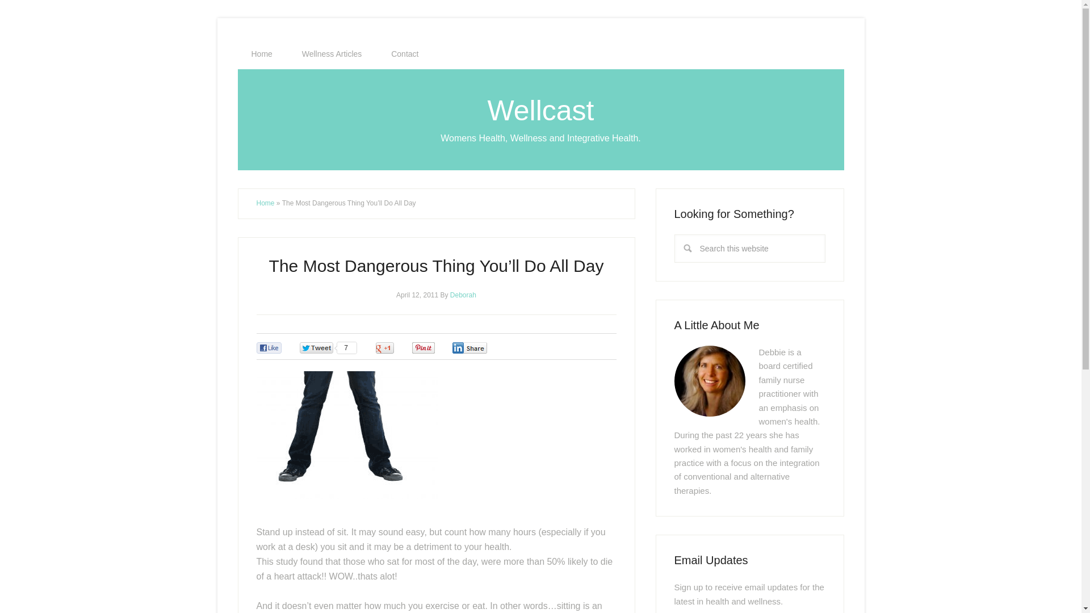 This screenshot has width=1090, height=613. I want to click on Wellness Articles, so click(332, 54).